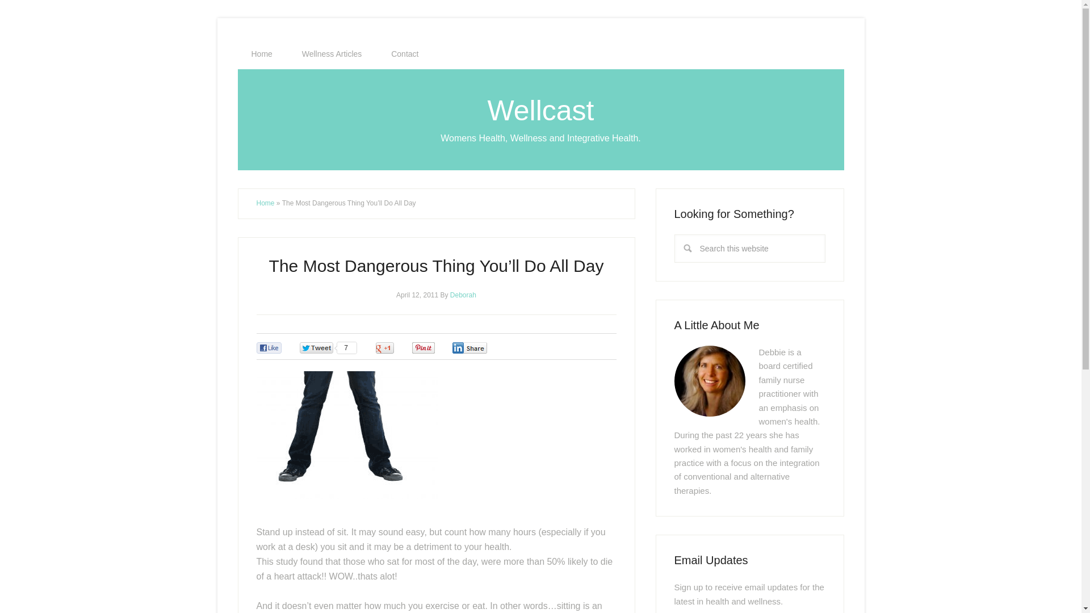 This screenshot has width=1090, height=613. I want to click on Wellness Articles, so click(332, 54).